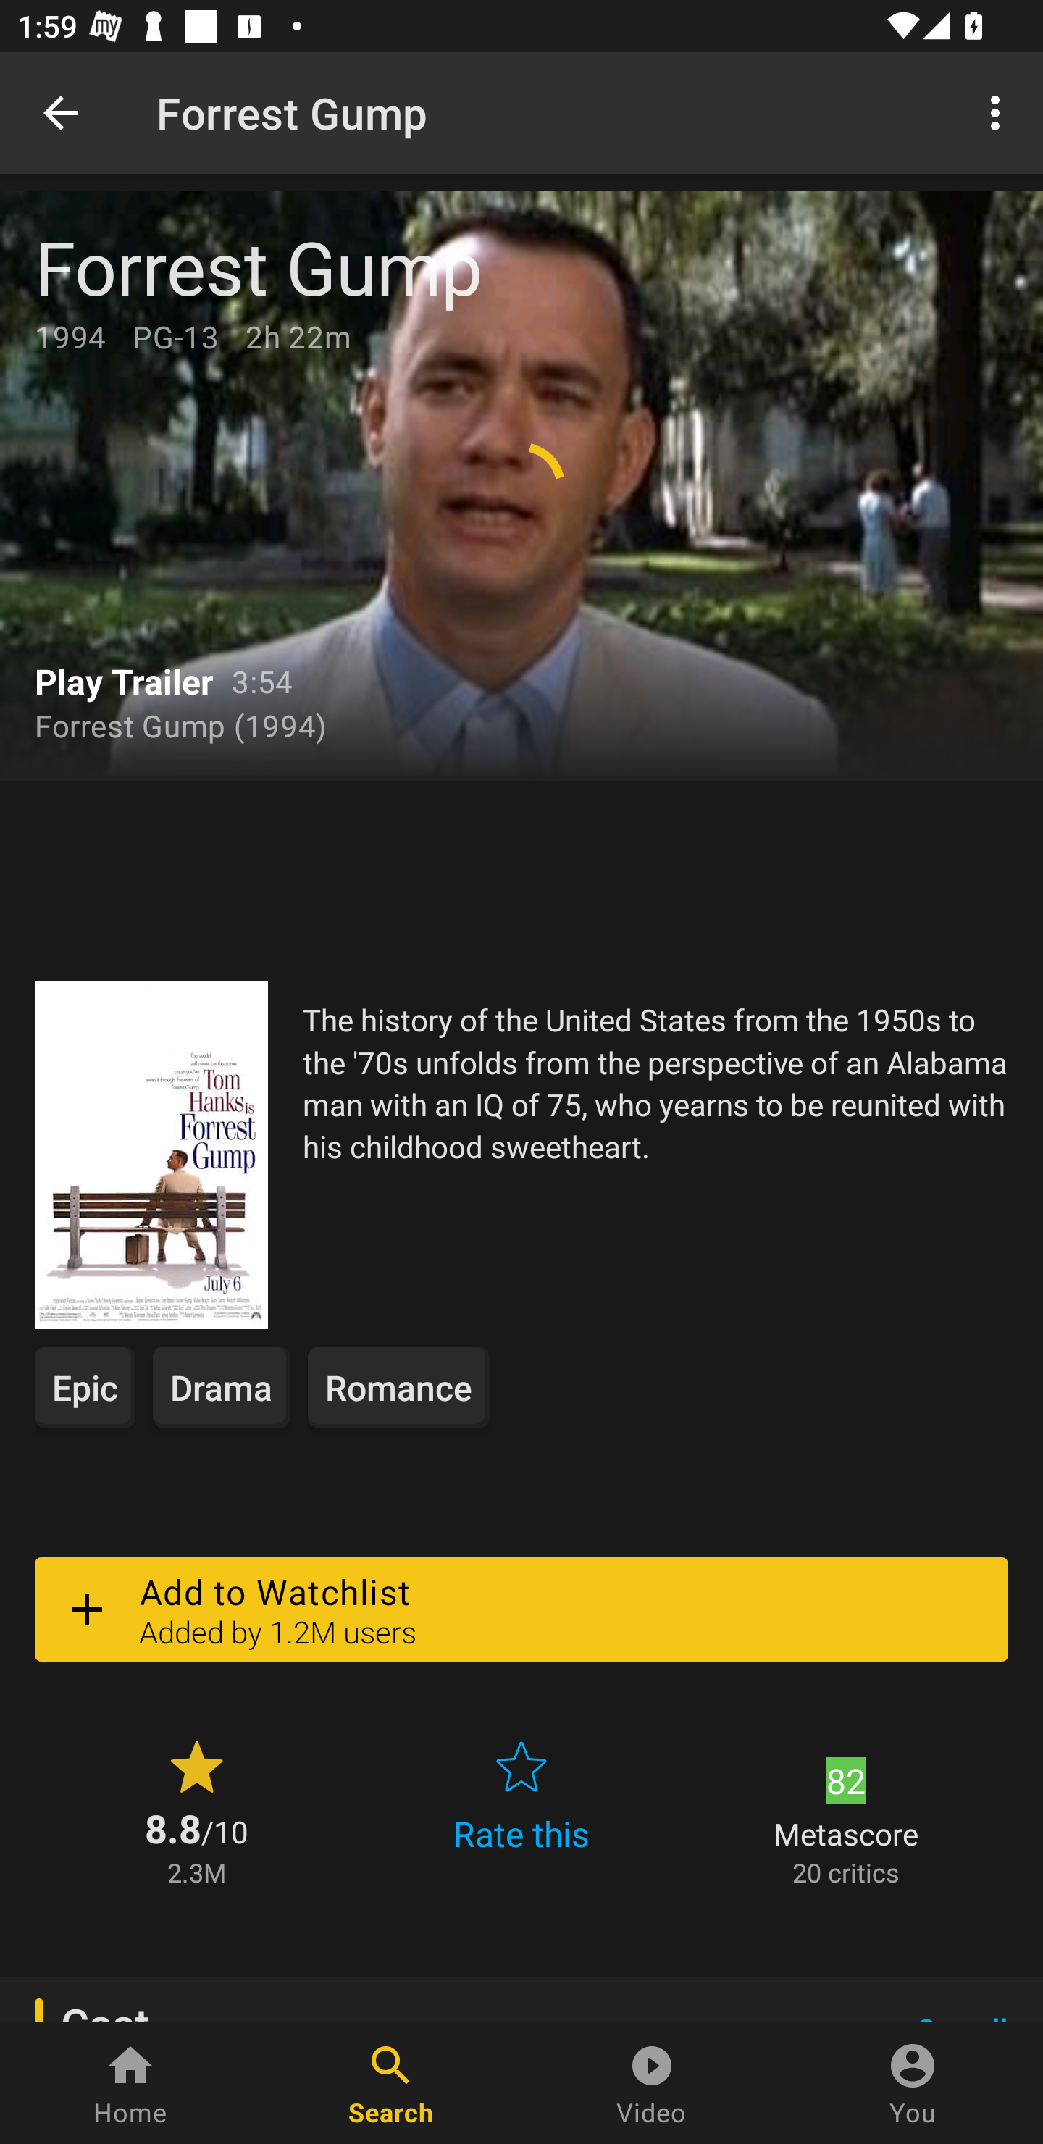  What do you see at coordinates (521, 1609) in the screenshot?
I see `Add to Watchlist Added by 1.2M users` at bounding box center [521, 1609].